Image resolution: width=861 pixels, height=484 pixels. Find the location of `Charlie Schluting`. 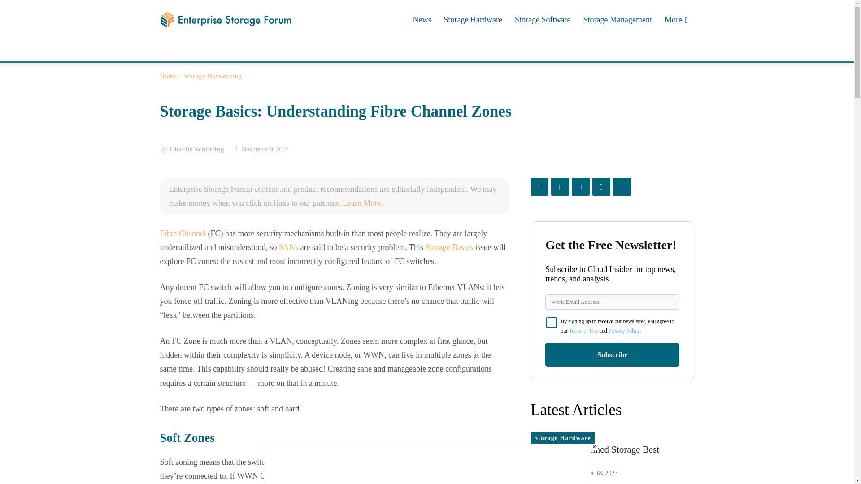

Charlie Schluting is located at coordinates (196, 149).